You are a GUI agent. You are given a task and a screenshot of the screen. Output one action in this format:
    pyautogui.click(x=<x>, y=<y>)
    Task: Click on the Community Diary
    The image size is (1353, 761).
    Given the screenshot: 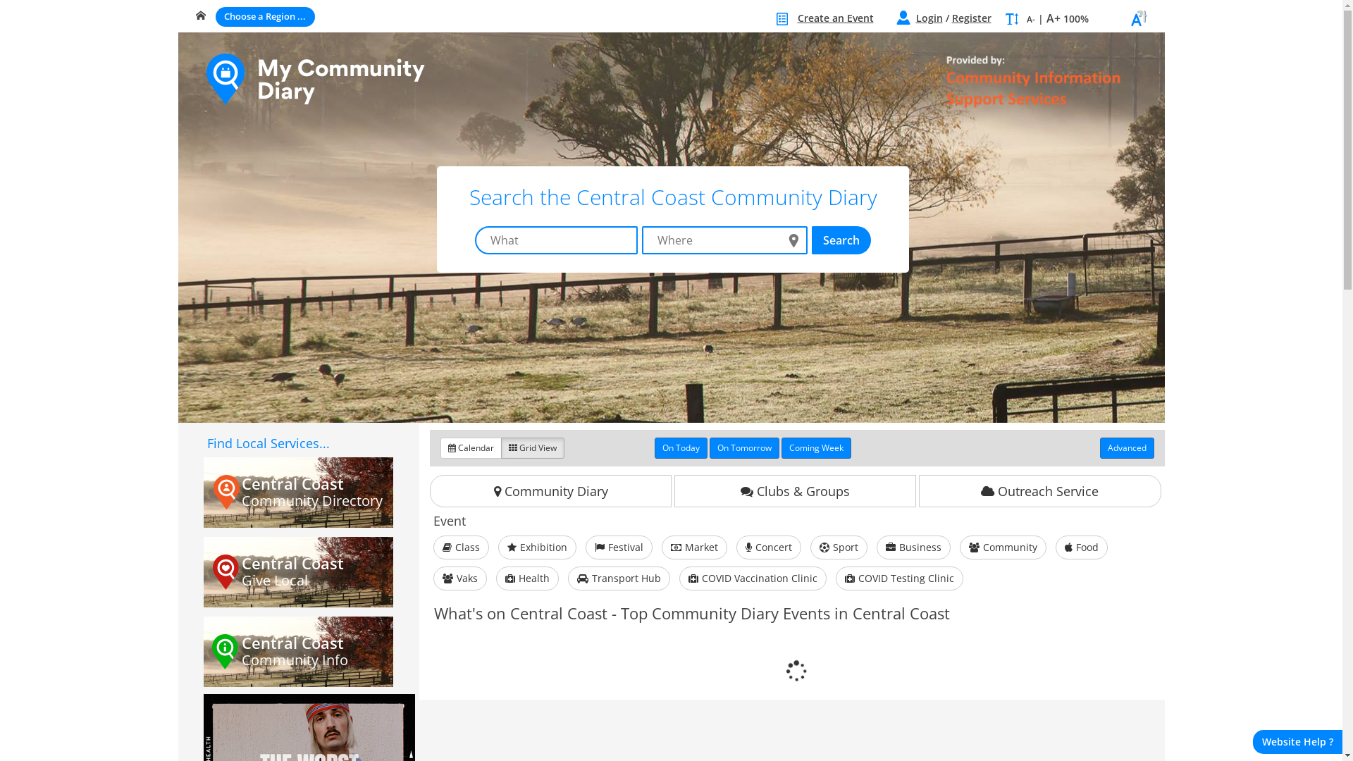 What is the action you would take?
    pyautogui.click(x=551, y=491)
    